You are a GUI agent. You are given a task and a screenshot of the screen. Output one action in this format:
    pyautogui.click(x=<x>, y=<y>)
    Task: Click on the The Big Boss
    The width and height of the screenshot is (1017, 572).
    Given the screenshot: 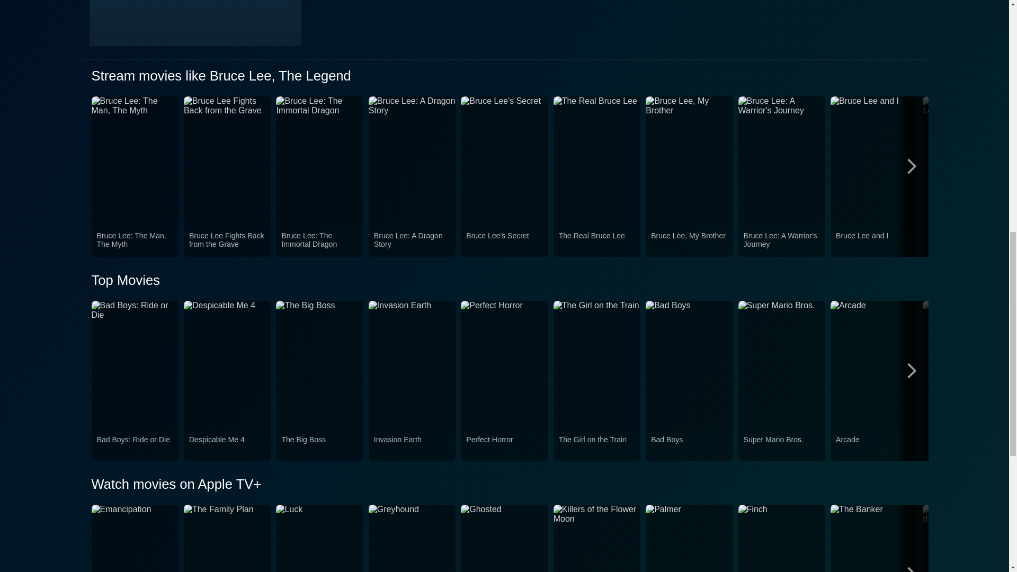 What is the action you would take?
    pyautogui.click(x=319, y=445)
    